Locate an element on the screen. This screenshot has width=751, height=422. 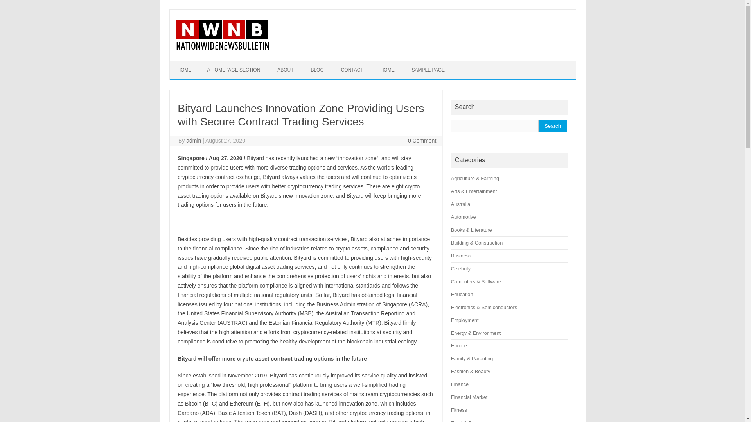
ABOUT is located at coordinates (285, 70).